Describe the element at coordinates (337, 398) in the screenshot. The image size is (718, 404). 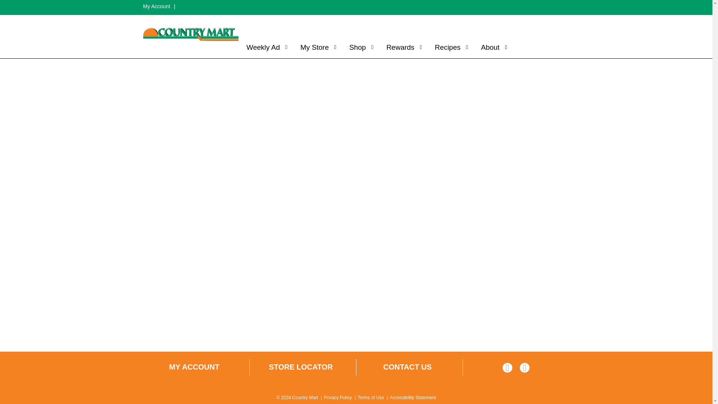
I see `Privacy Policy` at that location.